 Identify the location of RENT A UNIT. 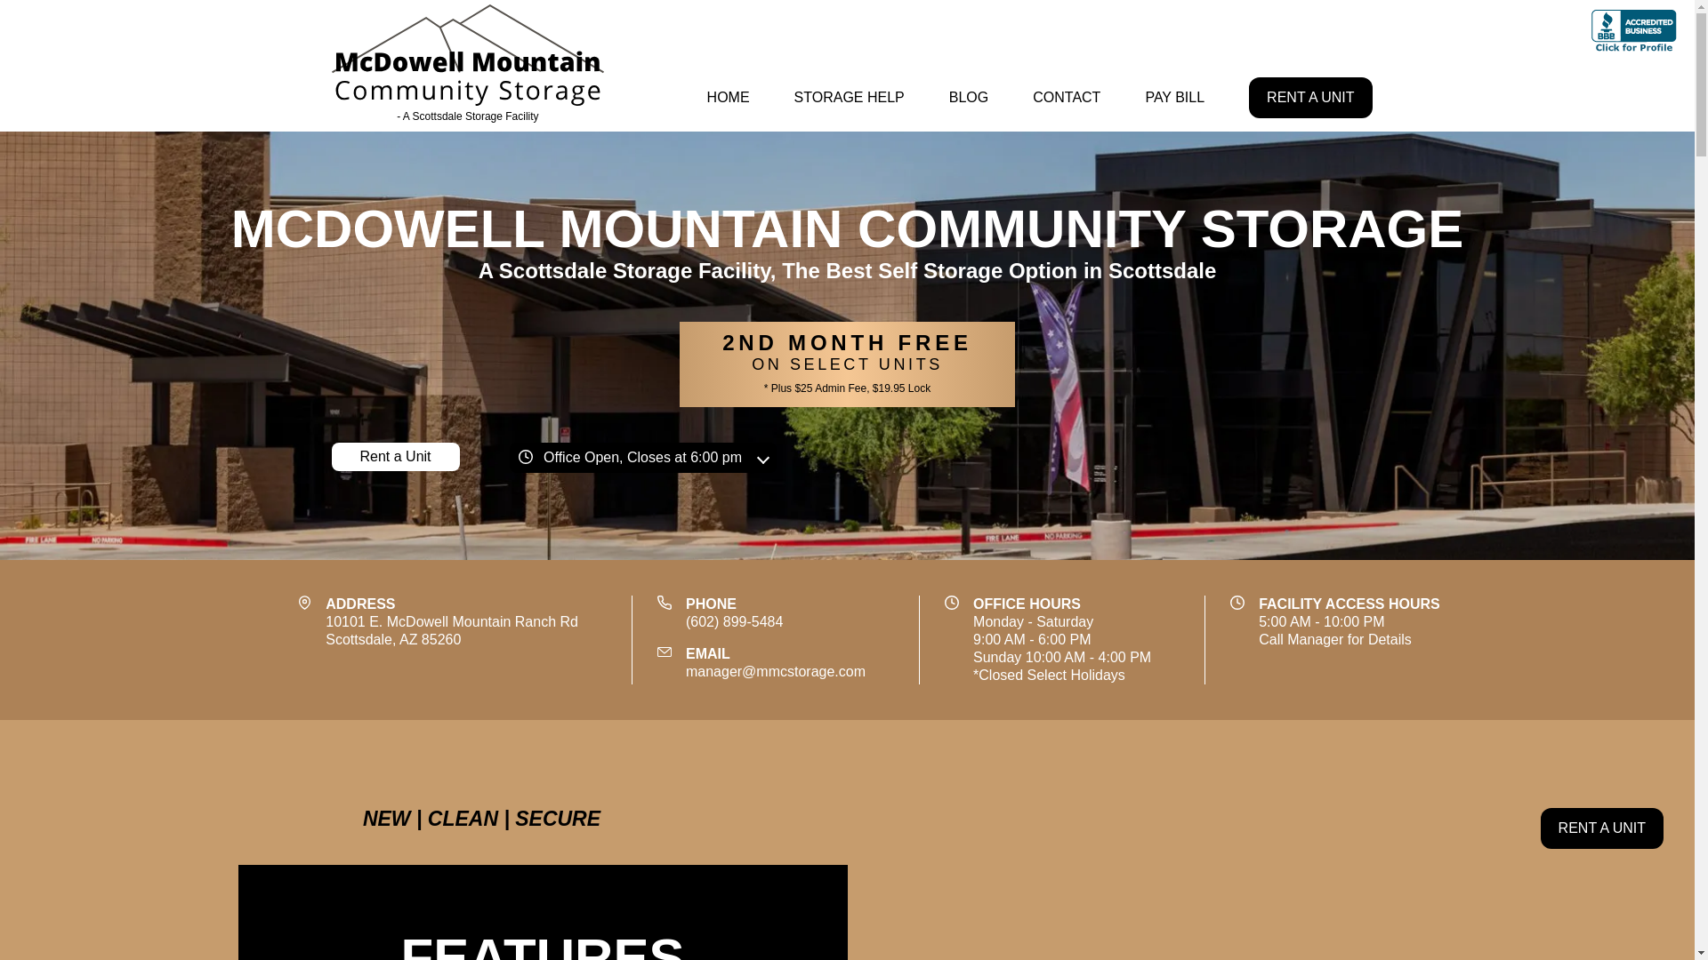
(468, 66).